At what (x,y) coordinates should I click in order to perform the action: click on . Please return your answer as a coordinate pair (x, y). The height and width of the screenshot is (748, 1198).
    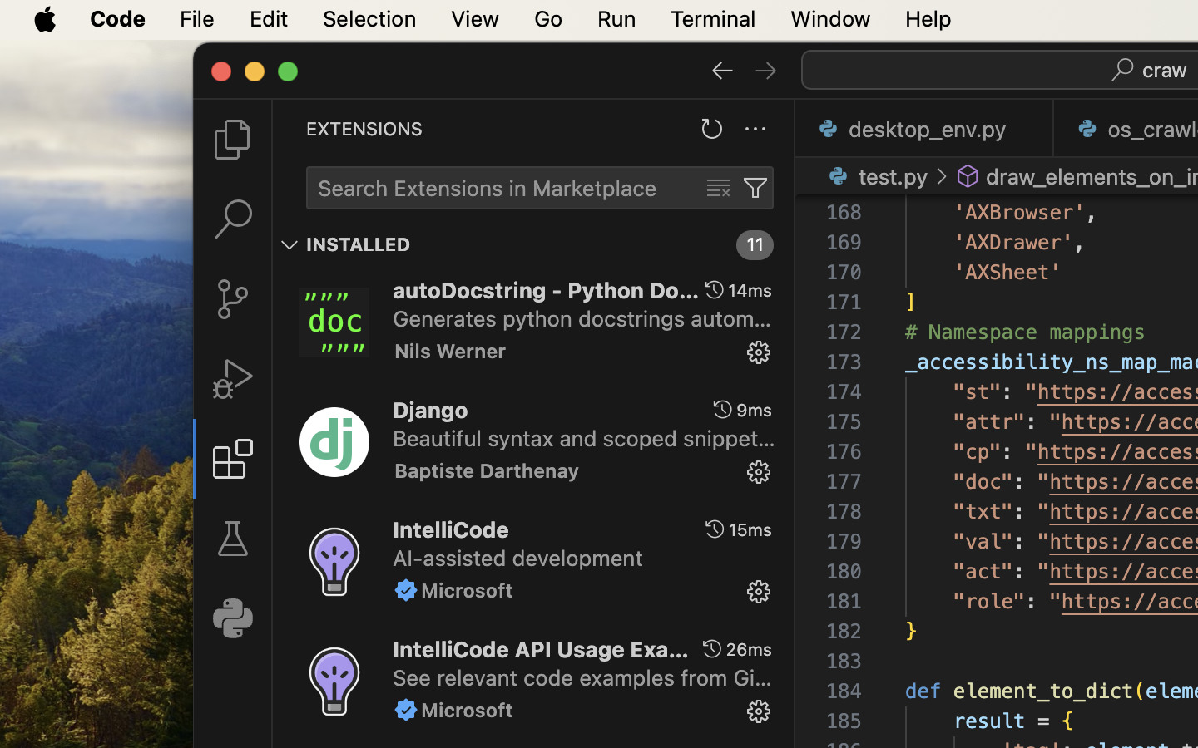
    Looking at the image, I should click on (714, 290).